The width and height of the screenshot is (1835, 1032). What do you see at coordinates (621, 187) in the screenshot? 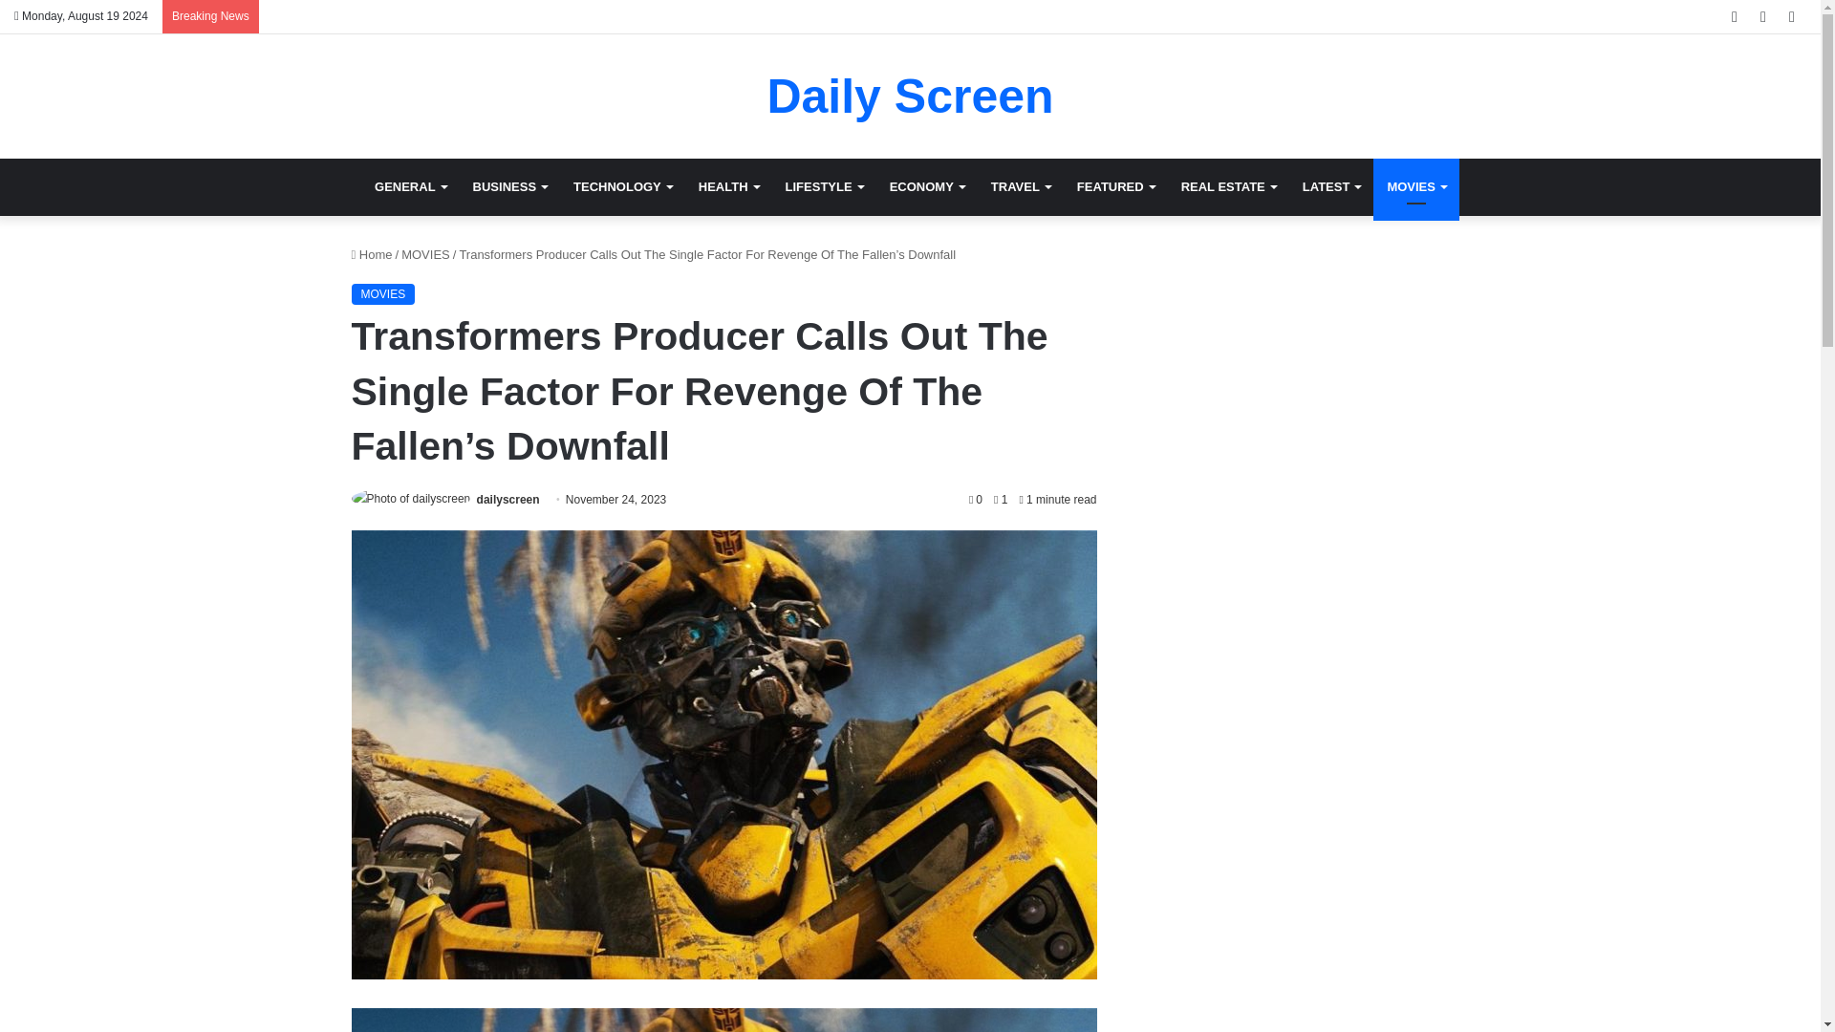
I see `TECHNOLOGY` at bounding box center [621, 187].